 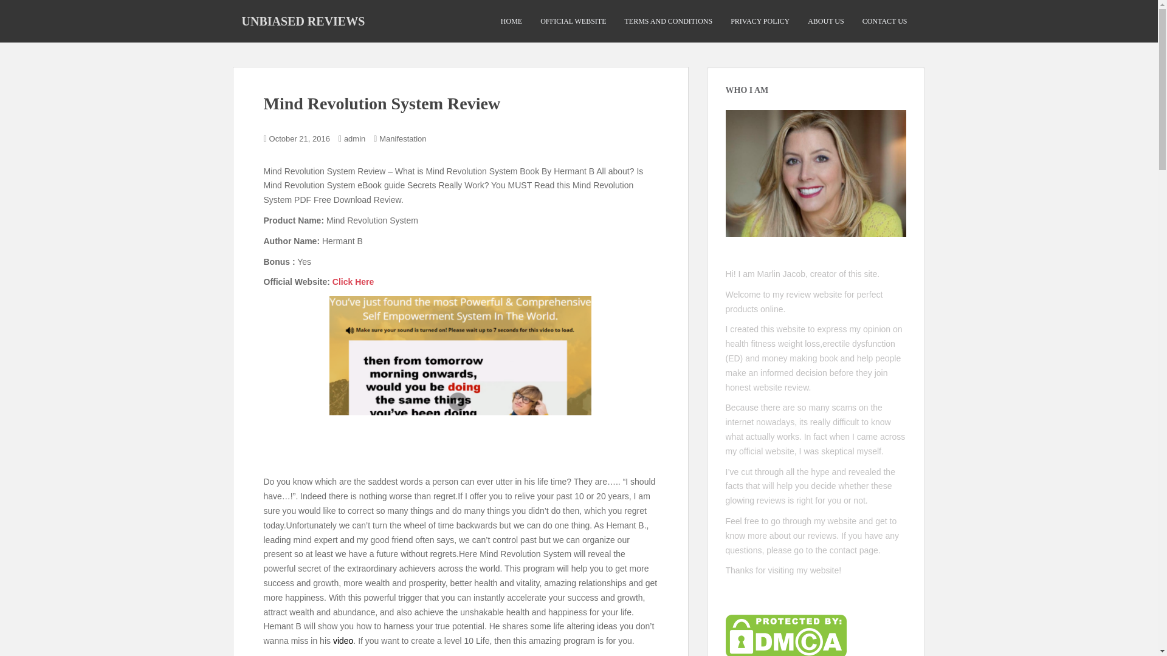 What do you see at coordinates (573, 21) in the screenshot?
I see `OFFICIAL WEBSITE` at bounding box center [573, 21].